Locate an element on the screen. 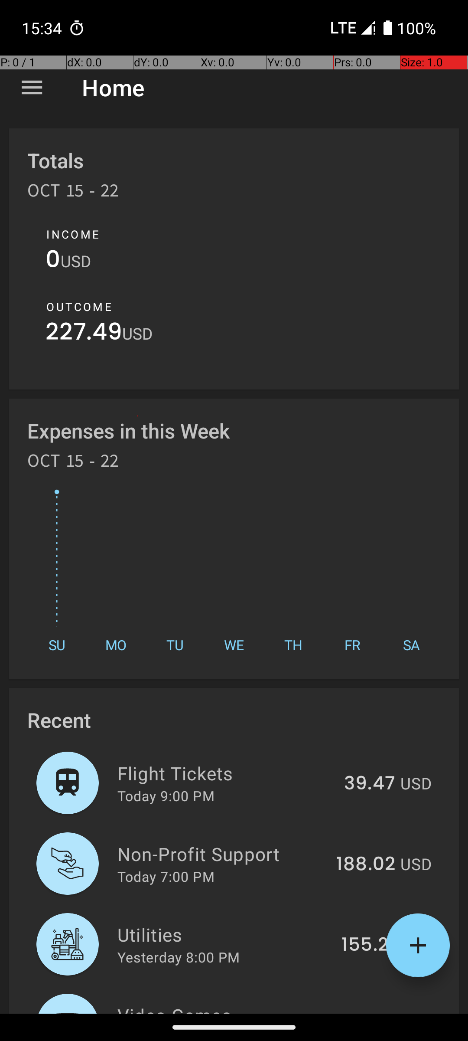 The image size is (468, 1041). 244.27 is located at coordinates (364, 1012).